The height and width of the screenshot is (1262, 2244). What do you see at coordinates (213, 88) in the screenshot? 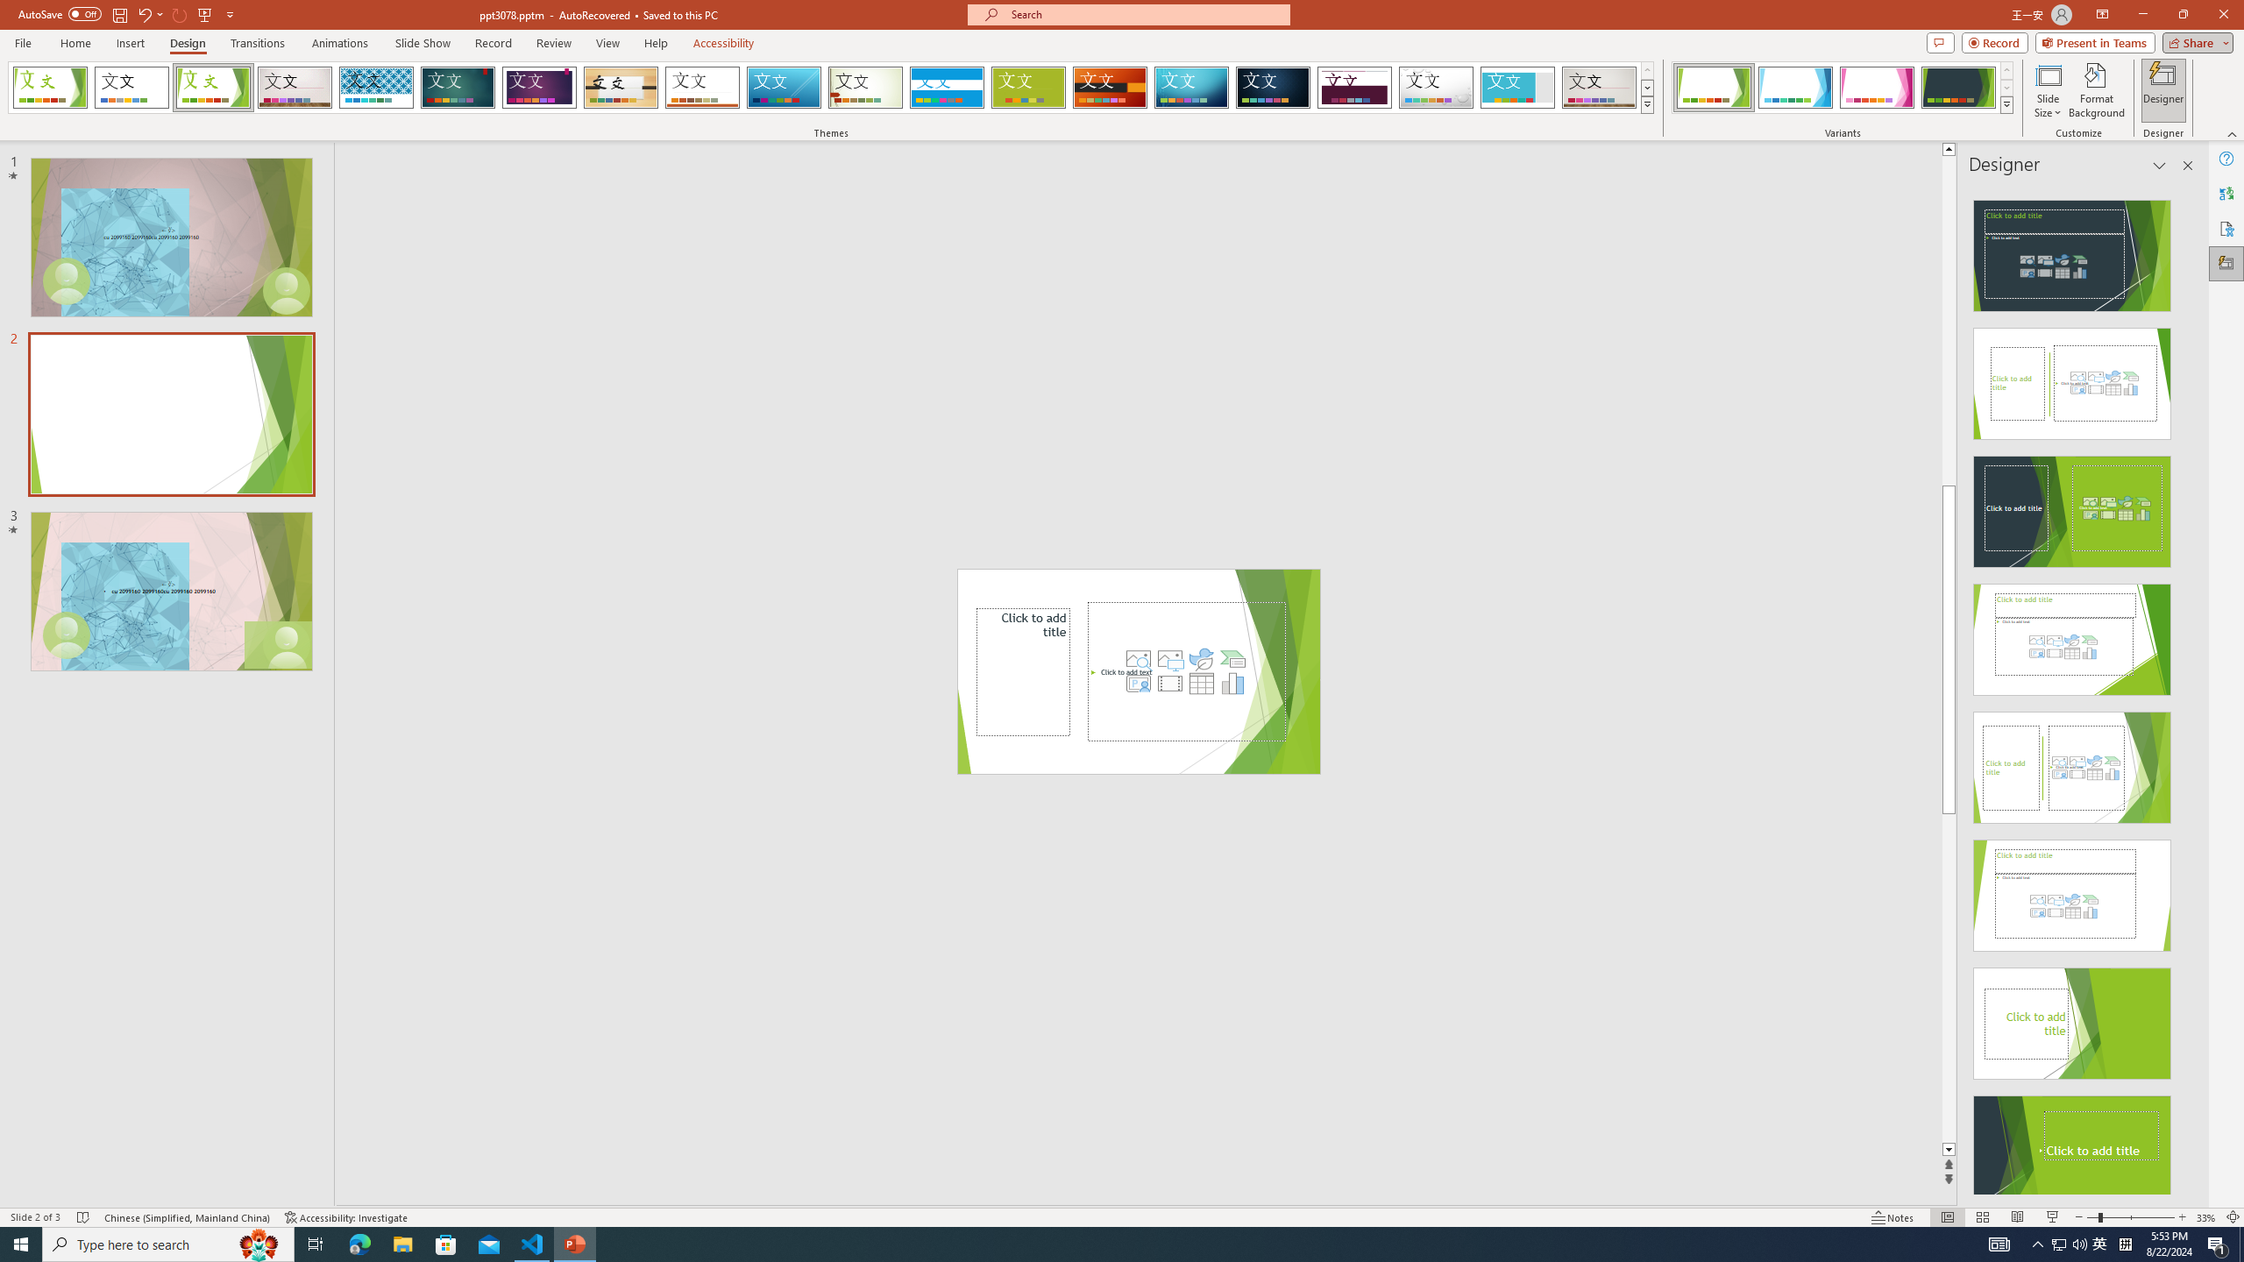
I see `Facet` at bounding box center [213, 88].